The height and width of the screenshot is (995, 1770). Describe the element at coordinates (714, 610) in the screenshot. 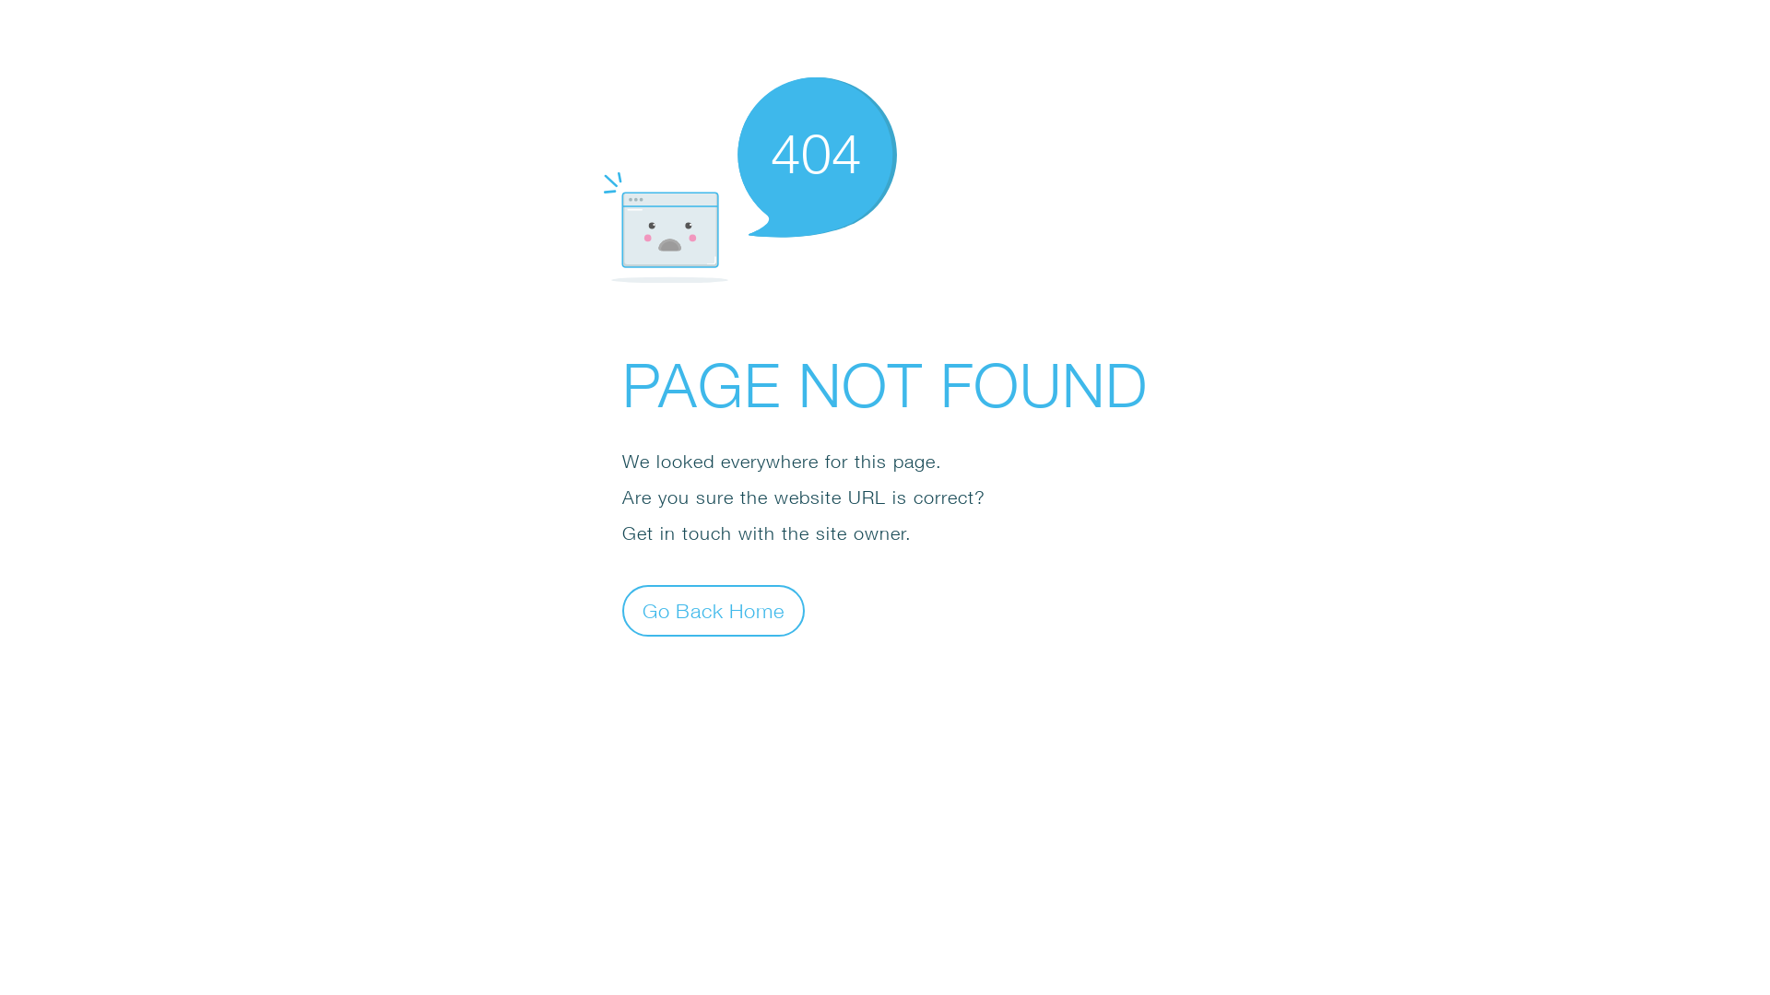

I see `Go Back Home` at that location.